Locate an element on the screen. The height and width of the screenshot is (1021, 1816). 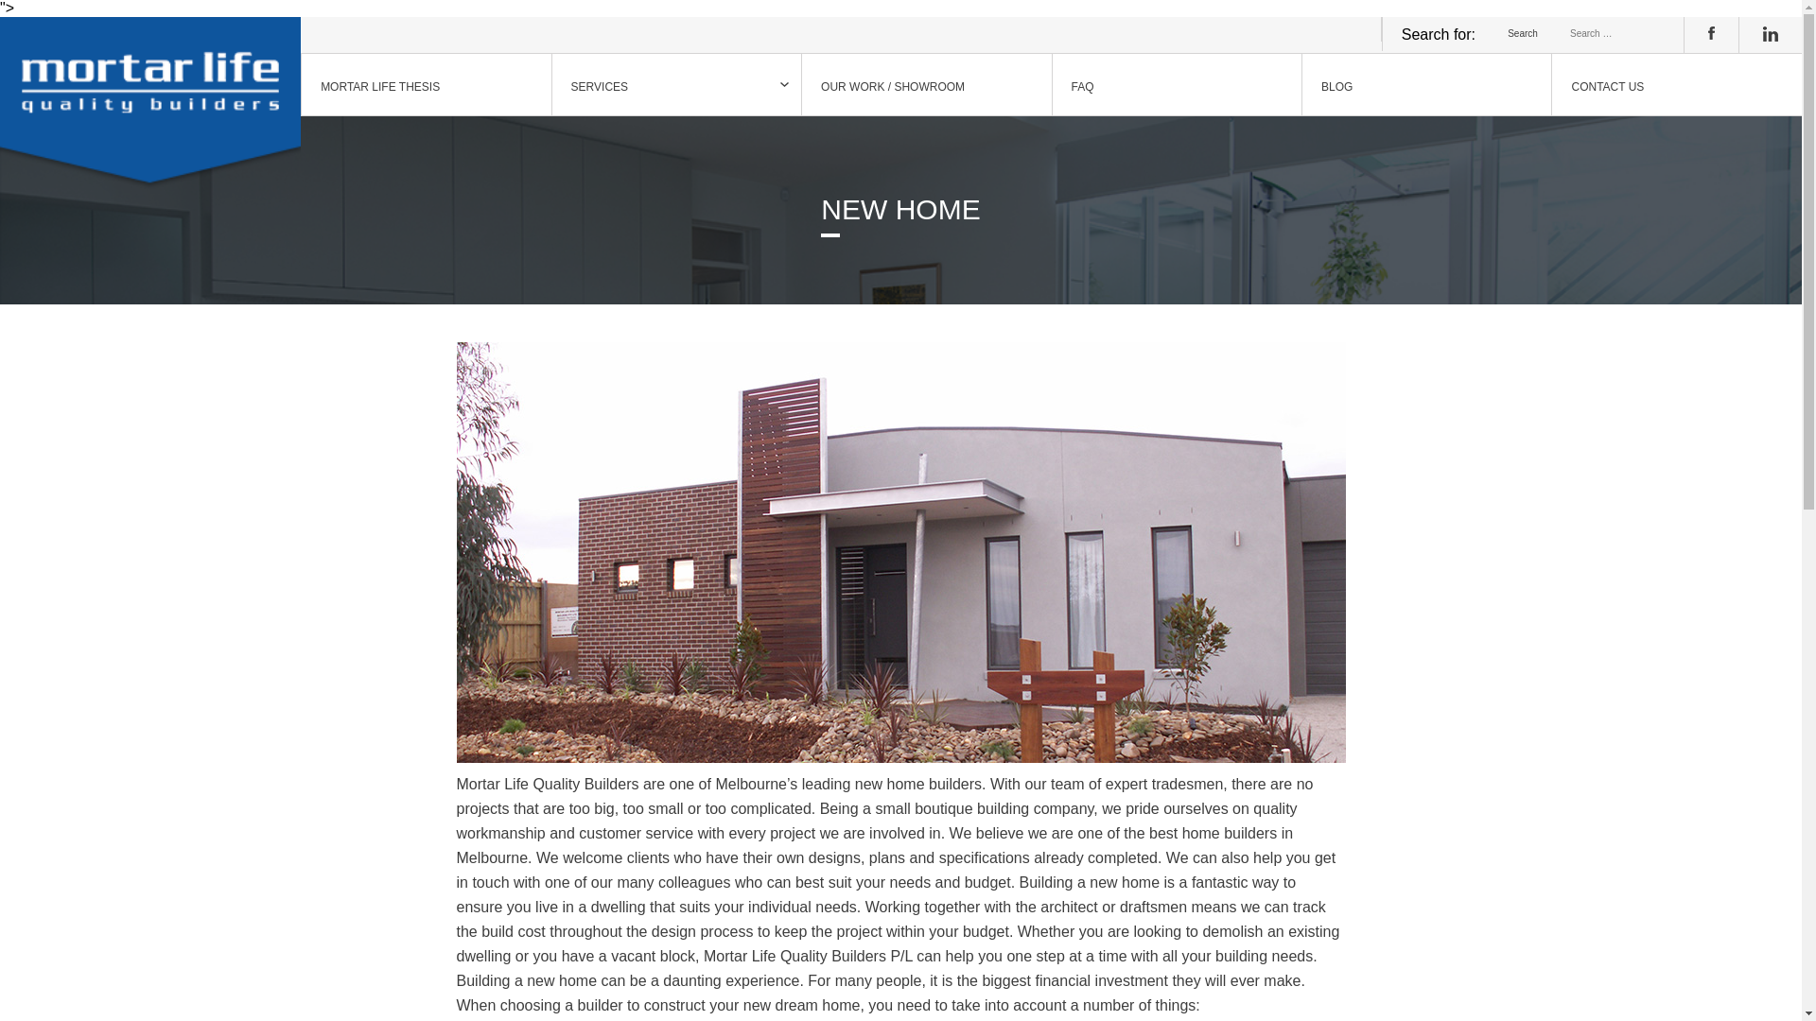
MORTAR LIFE THESIS is located at coordinates (426, 85).